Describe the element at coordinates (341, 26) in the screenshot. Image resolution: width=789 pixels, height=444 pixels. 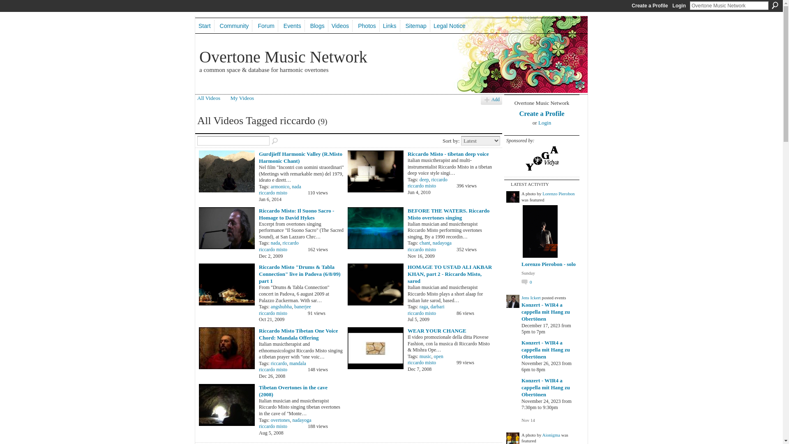
I see `Videos` at that location.